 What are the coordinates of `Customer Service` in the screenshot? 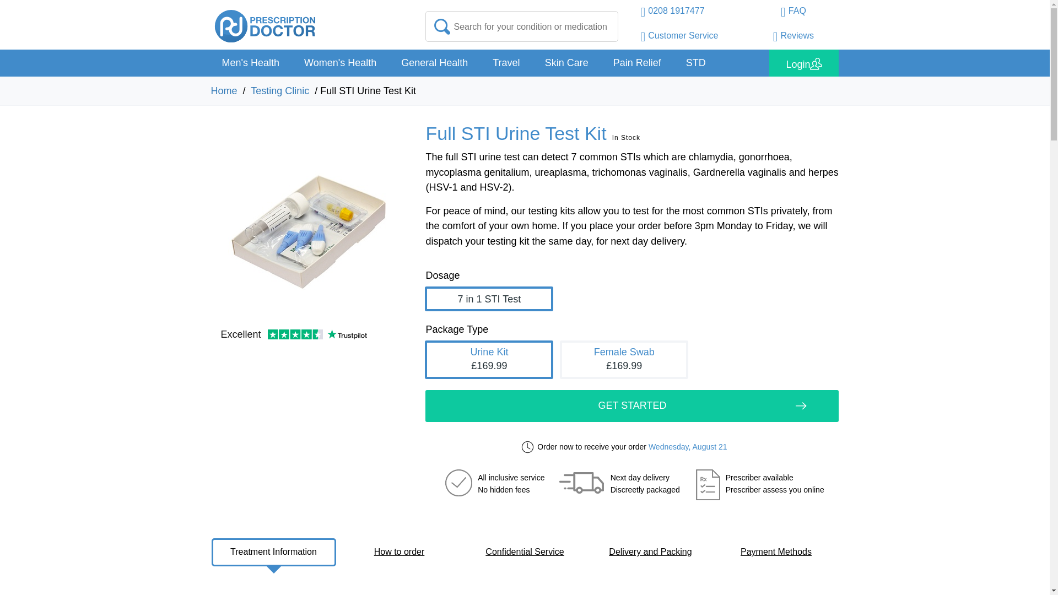 It's located at (679, 37).